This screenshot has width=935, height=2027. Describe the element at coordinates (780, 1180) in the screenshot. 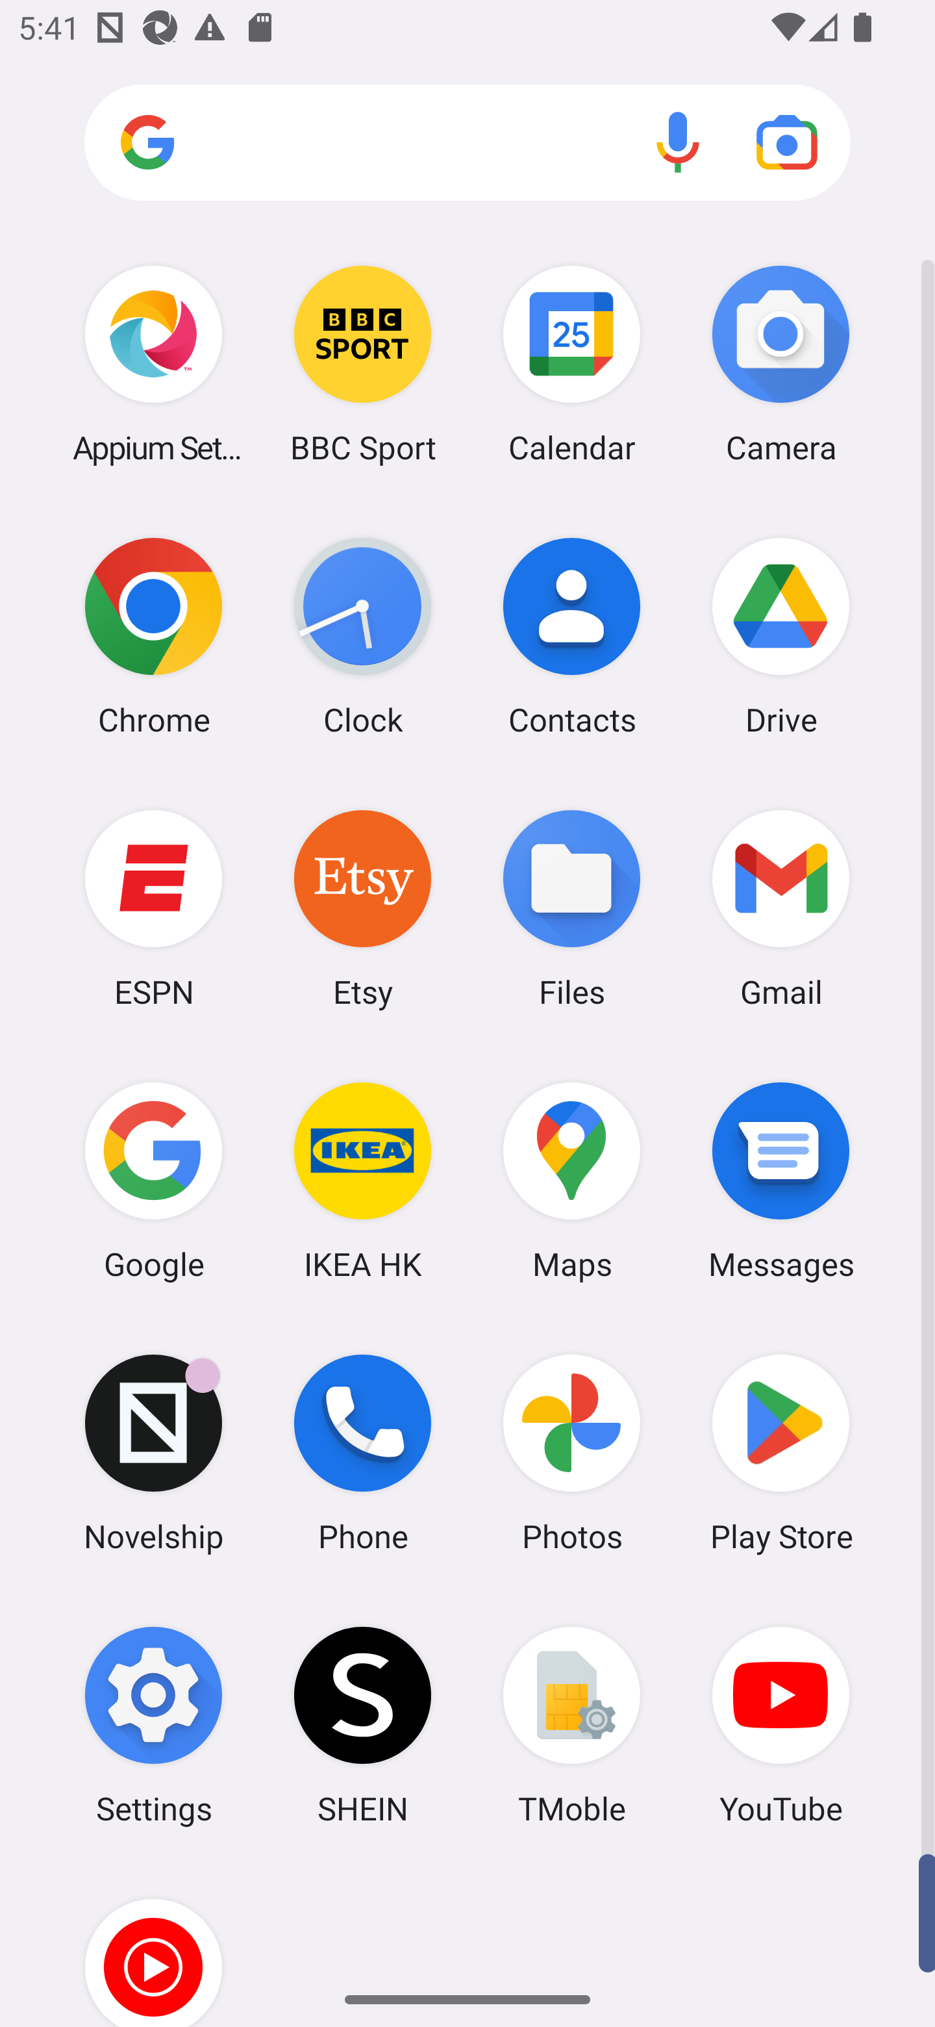

I see `Messages` at that location.